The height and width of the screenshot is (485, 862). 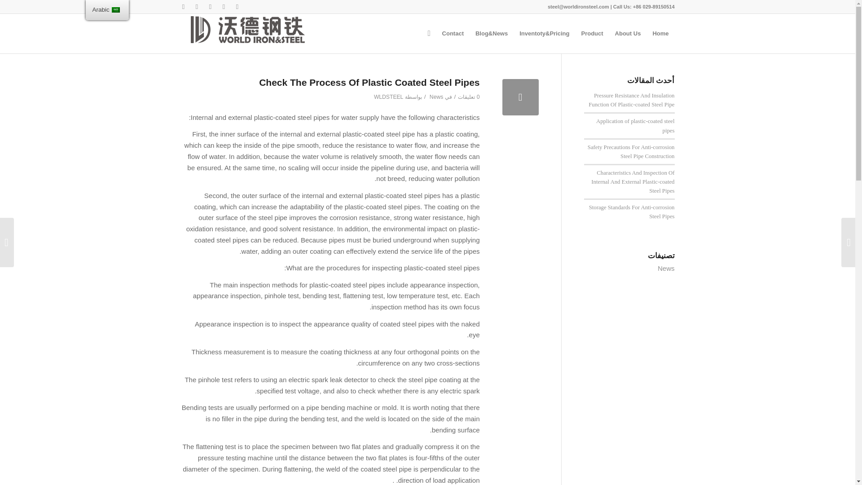 I want to click on About Us, so click(x=628, y=33).